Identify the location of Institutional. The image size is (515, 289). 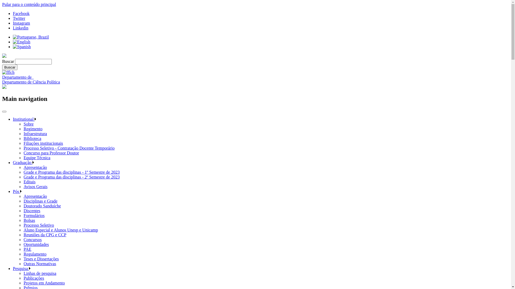
(24, 119).